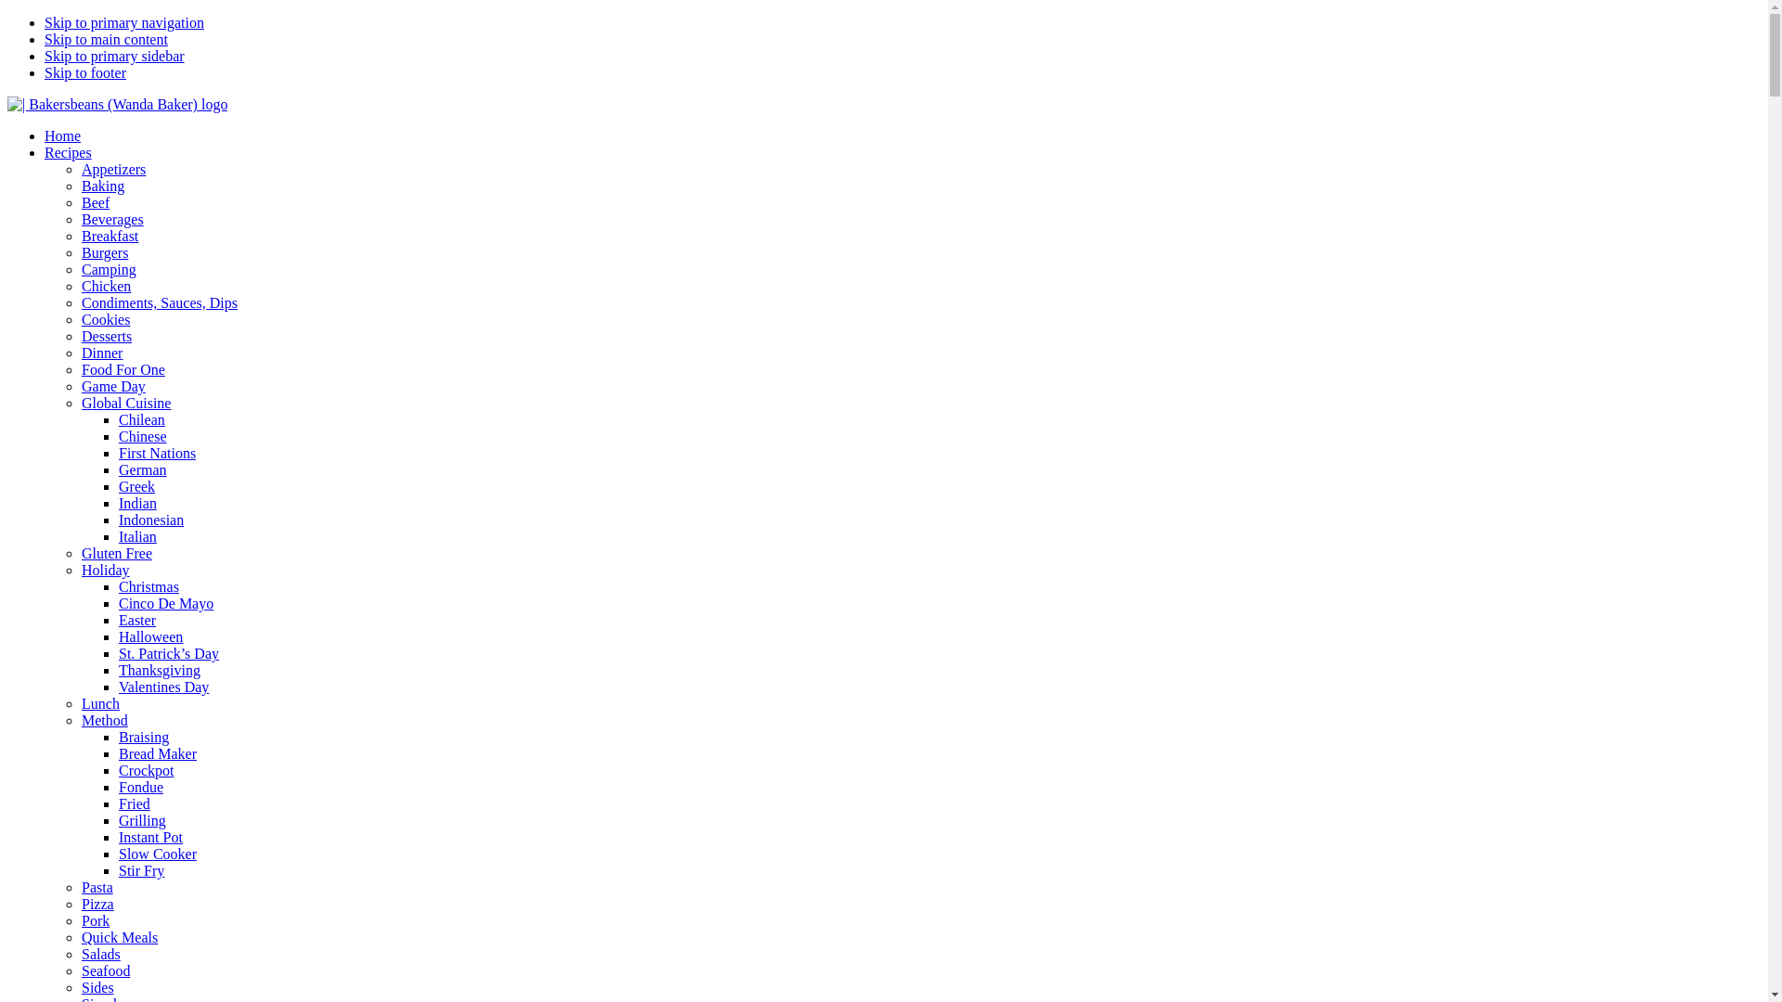  Describe the element at coordinates (97, 904) in the screenshot. I see `Pizza` at that location.